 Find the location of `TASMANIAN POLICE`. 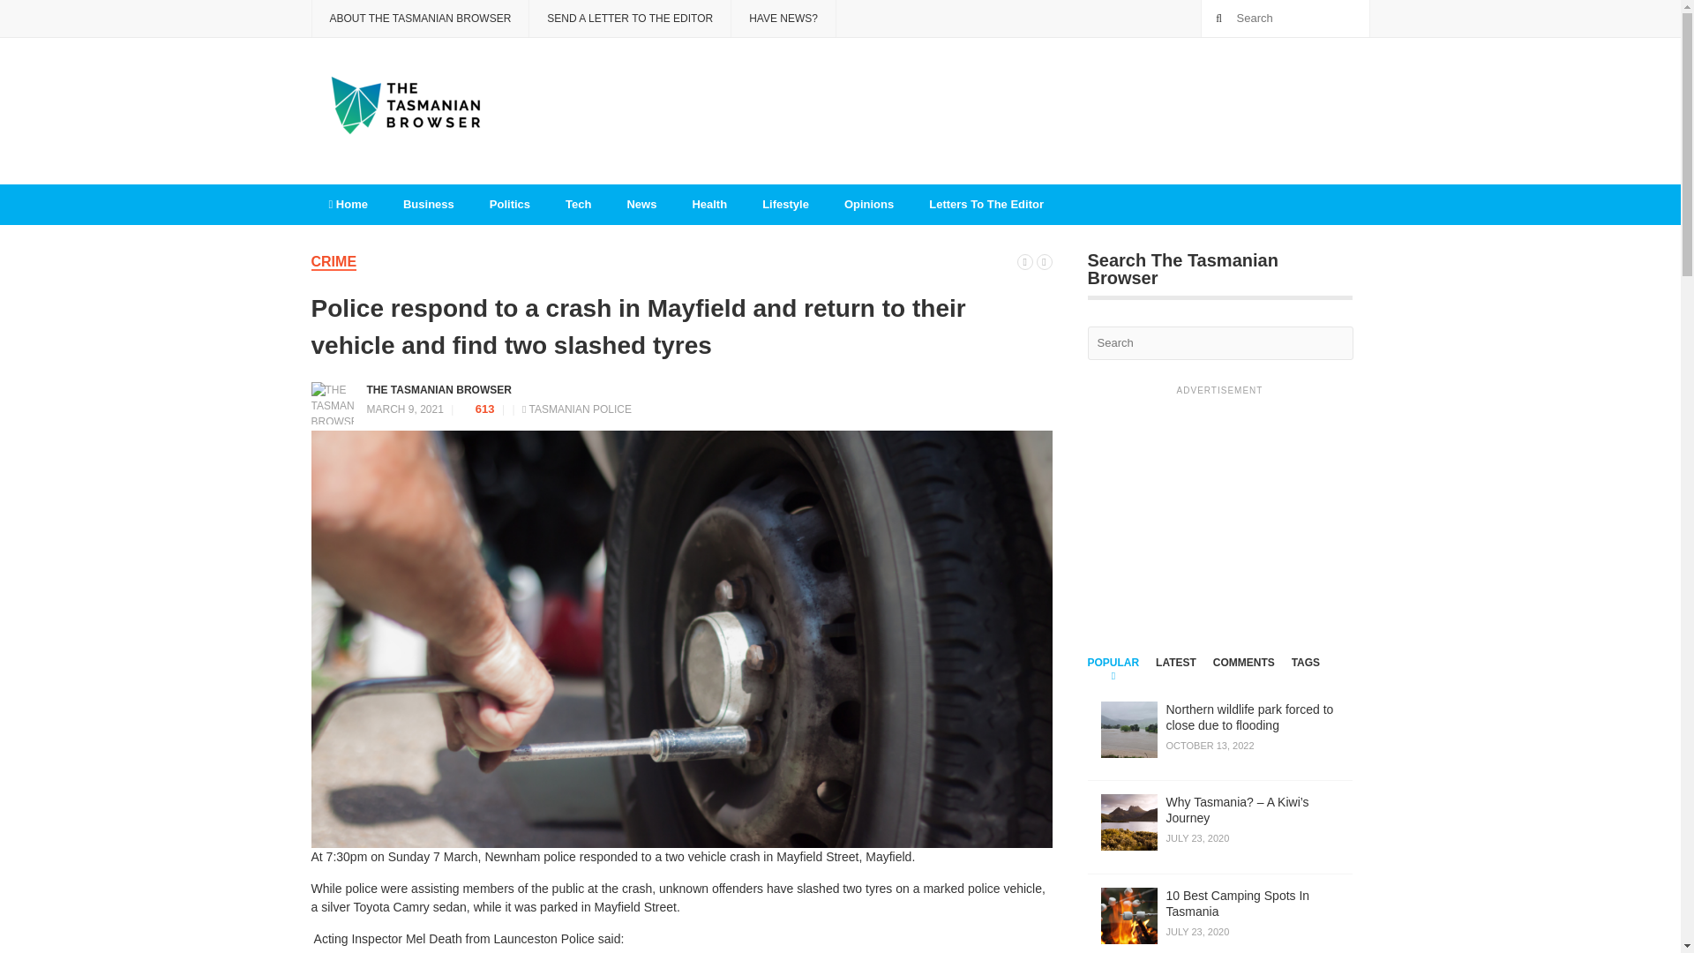

TASMANIAN POLICE is located at coordinates (579, 408).